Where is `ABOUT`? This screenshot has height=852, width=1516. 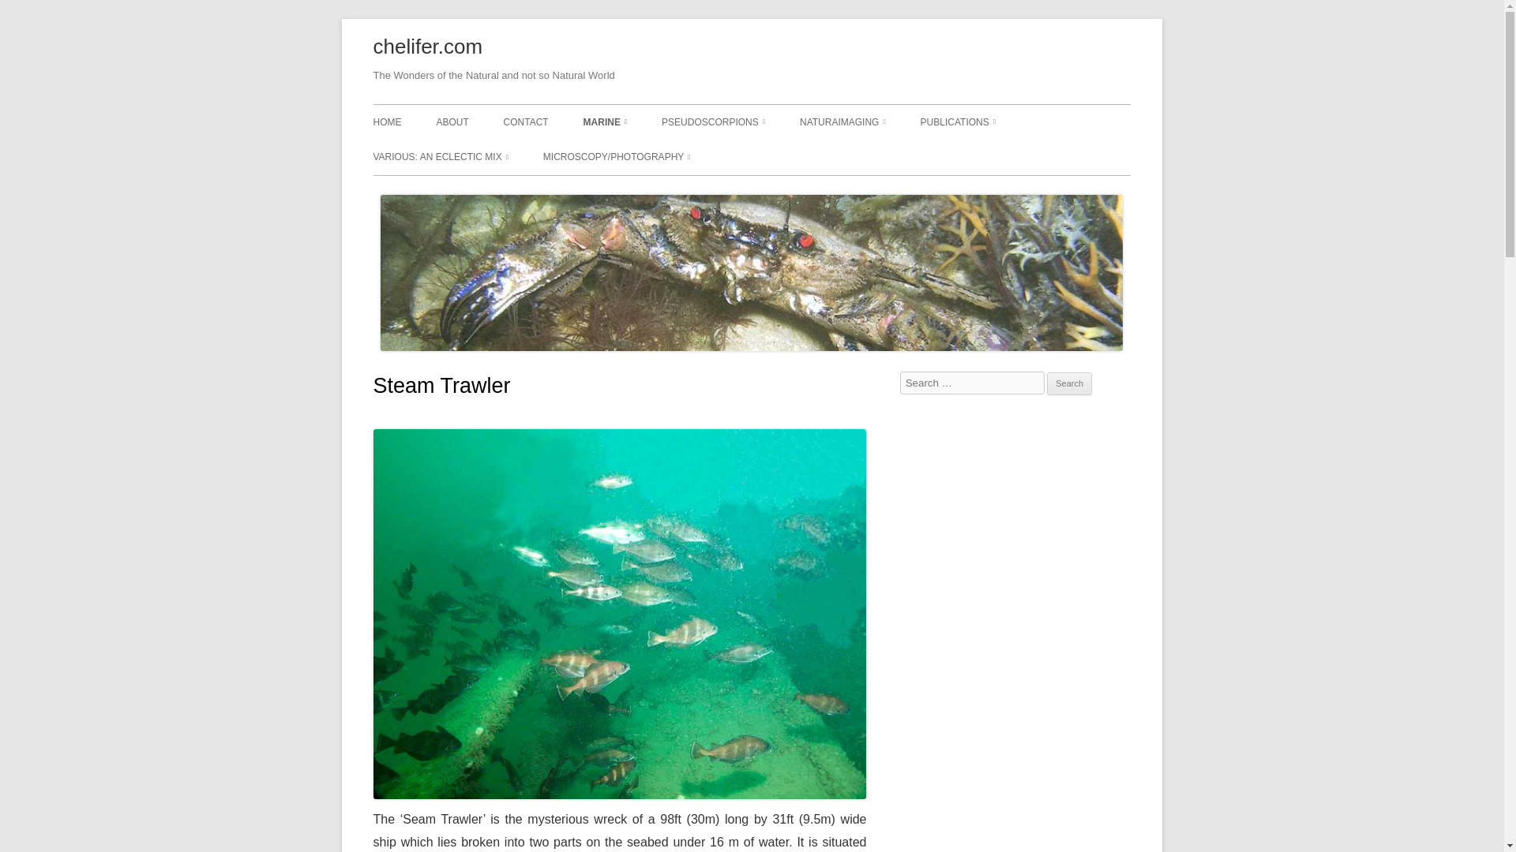 ABOUT is located at coordinates (452, 121).